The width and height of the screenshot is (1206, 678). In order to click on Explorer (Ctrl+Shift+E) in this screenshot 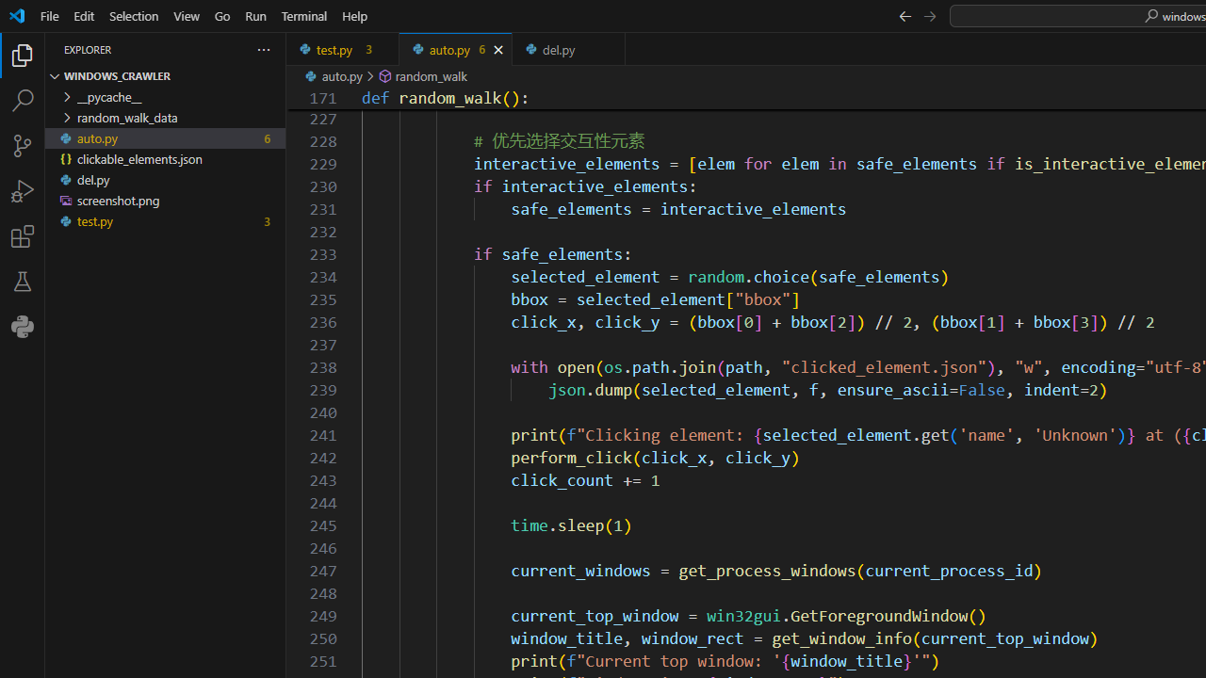, I will do `click(23, 55)`.